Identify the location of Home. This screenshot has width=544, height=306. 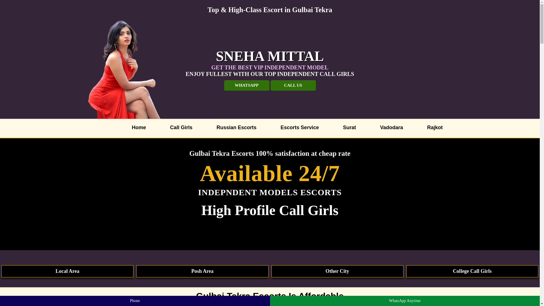
(136, 127).